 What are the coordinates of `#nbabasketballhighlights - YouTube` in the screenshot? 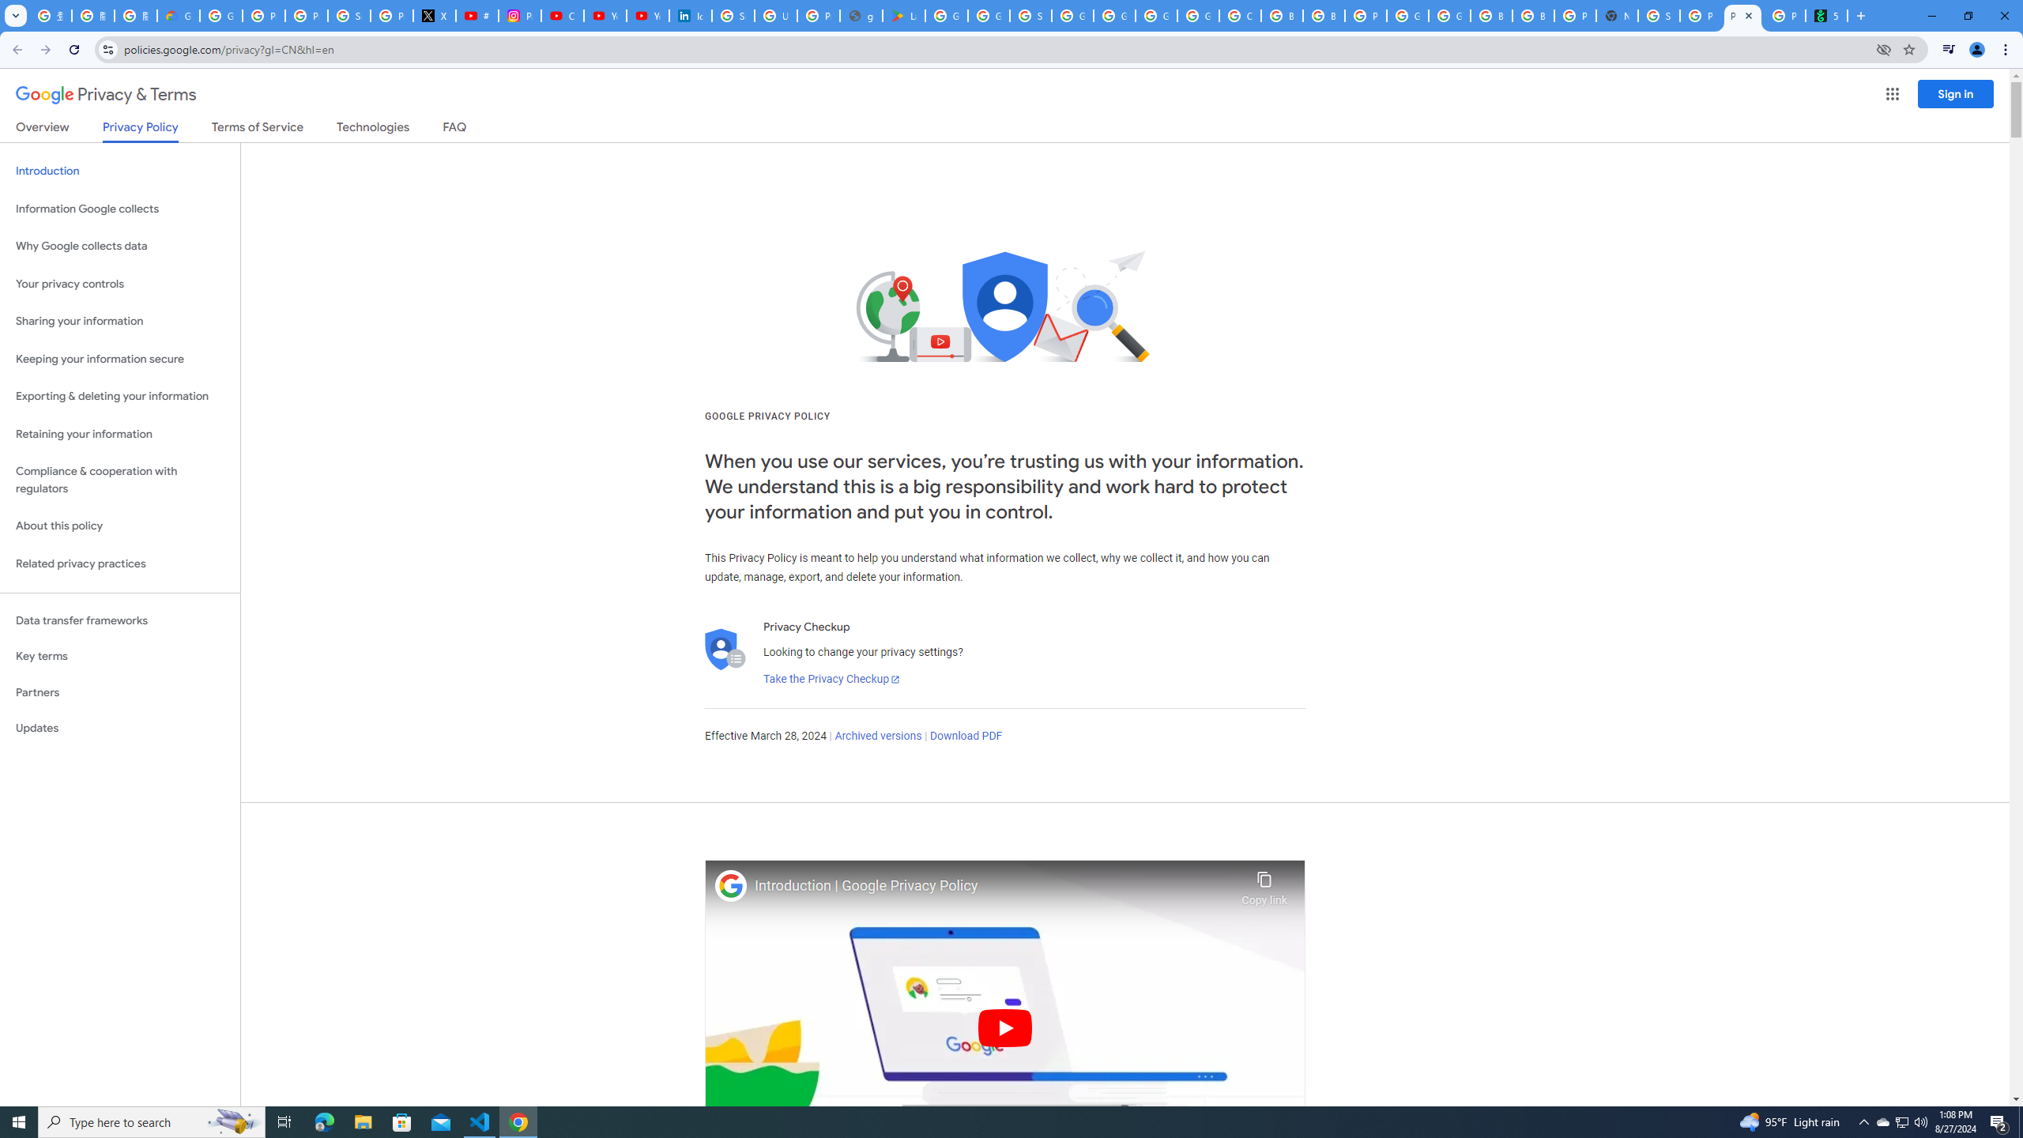 It's located at (477, 16).